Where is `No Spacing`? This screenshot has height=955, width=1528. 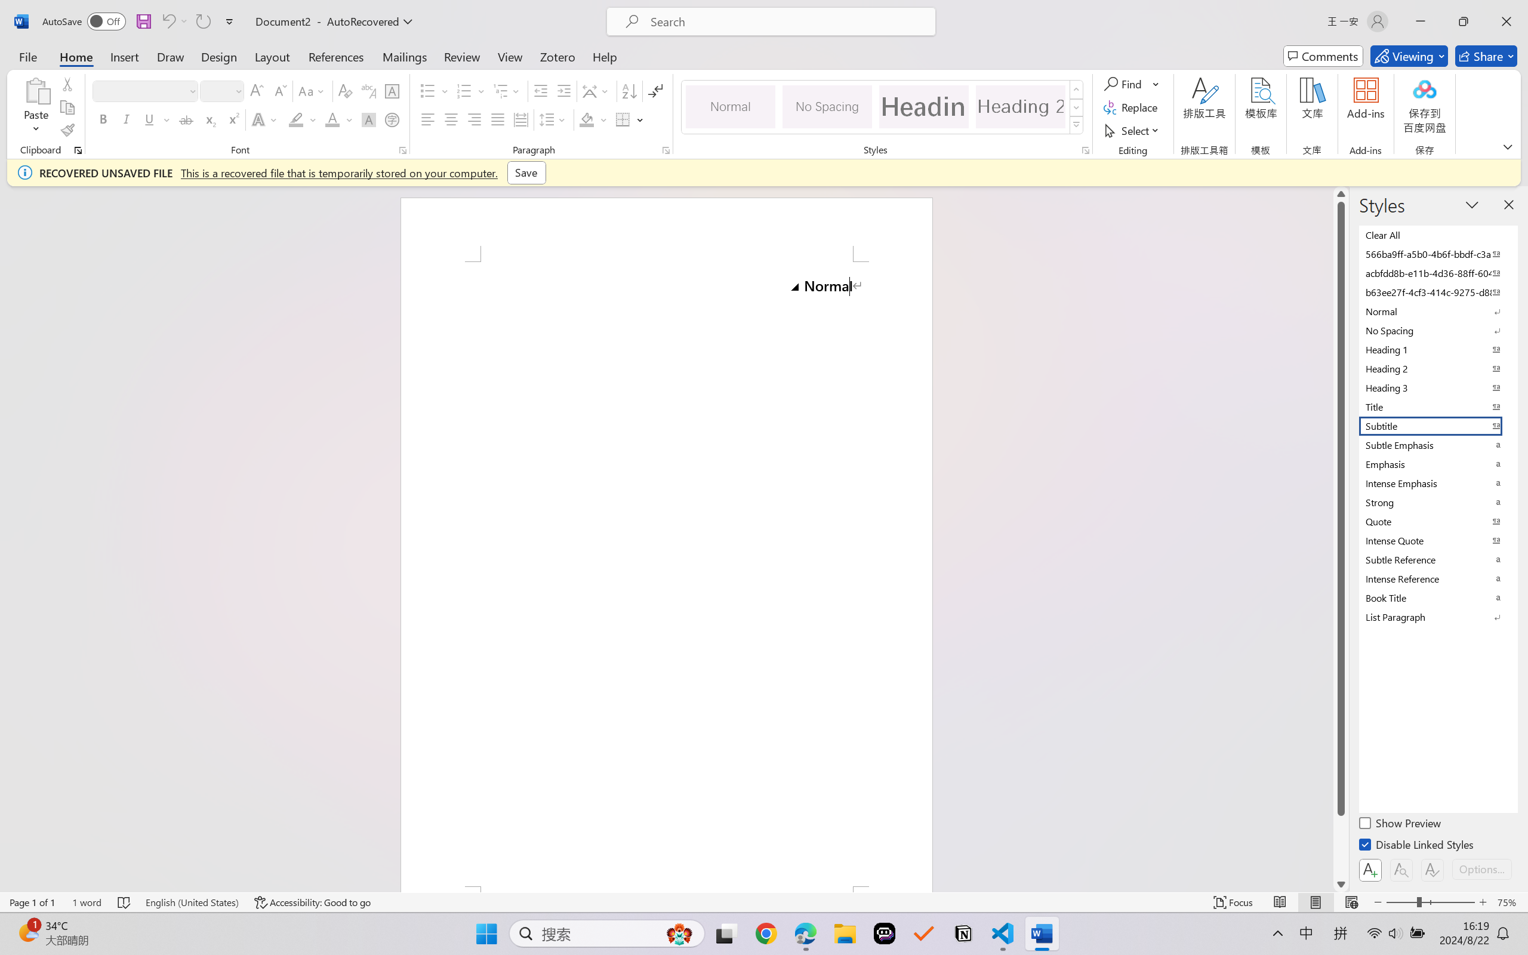 No Spacing is located at coordinates (1437, 330).